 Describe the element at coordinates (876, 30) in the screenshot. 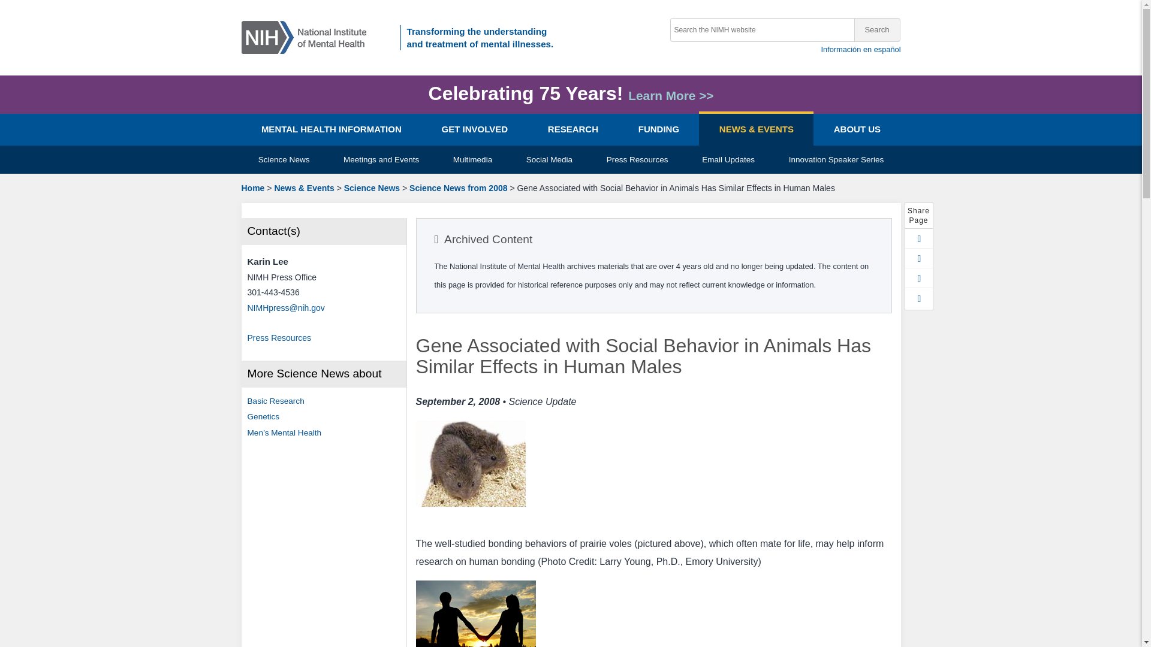

I see `Search` at that location.